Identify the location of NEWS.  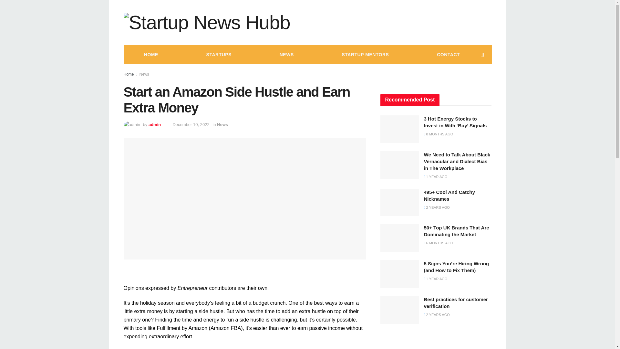
(287, 54).